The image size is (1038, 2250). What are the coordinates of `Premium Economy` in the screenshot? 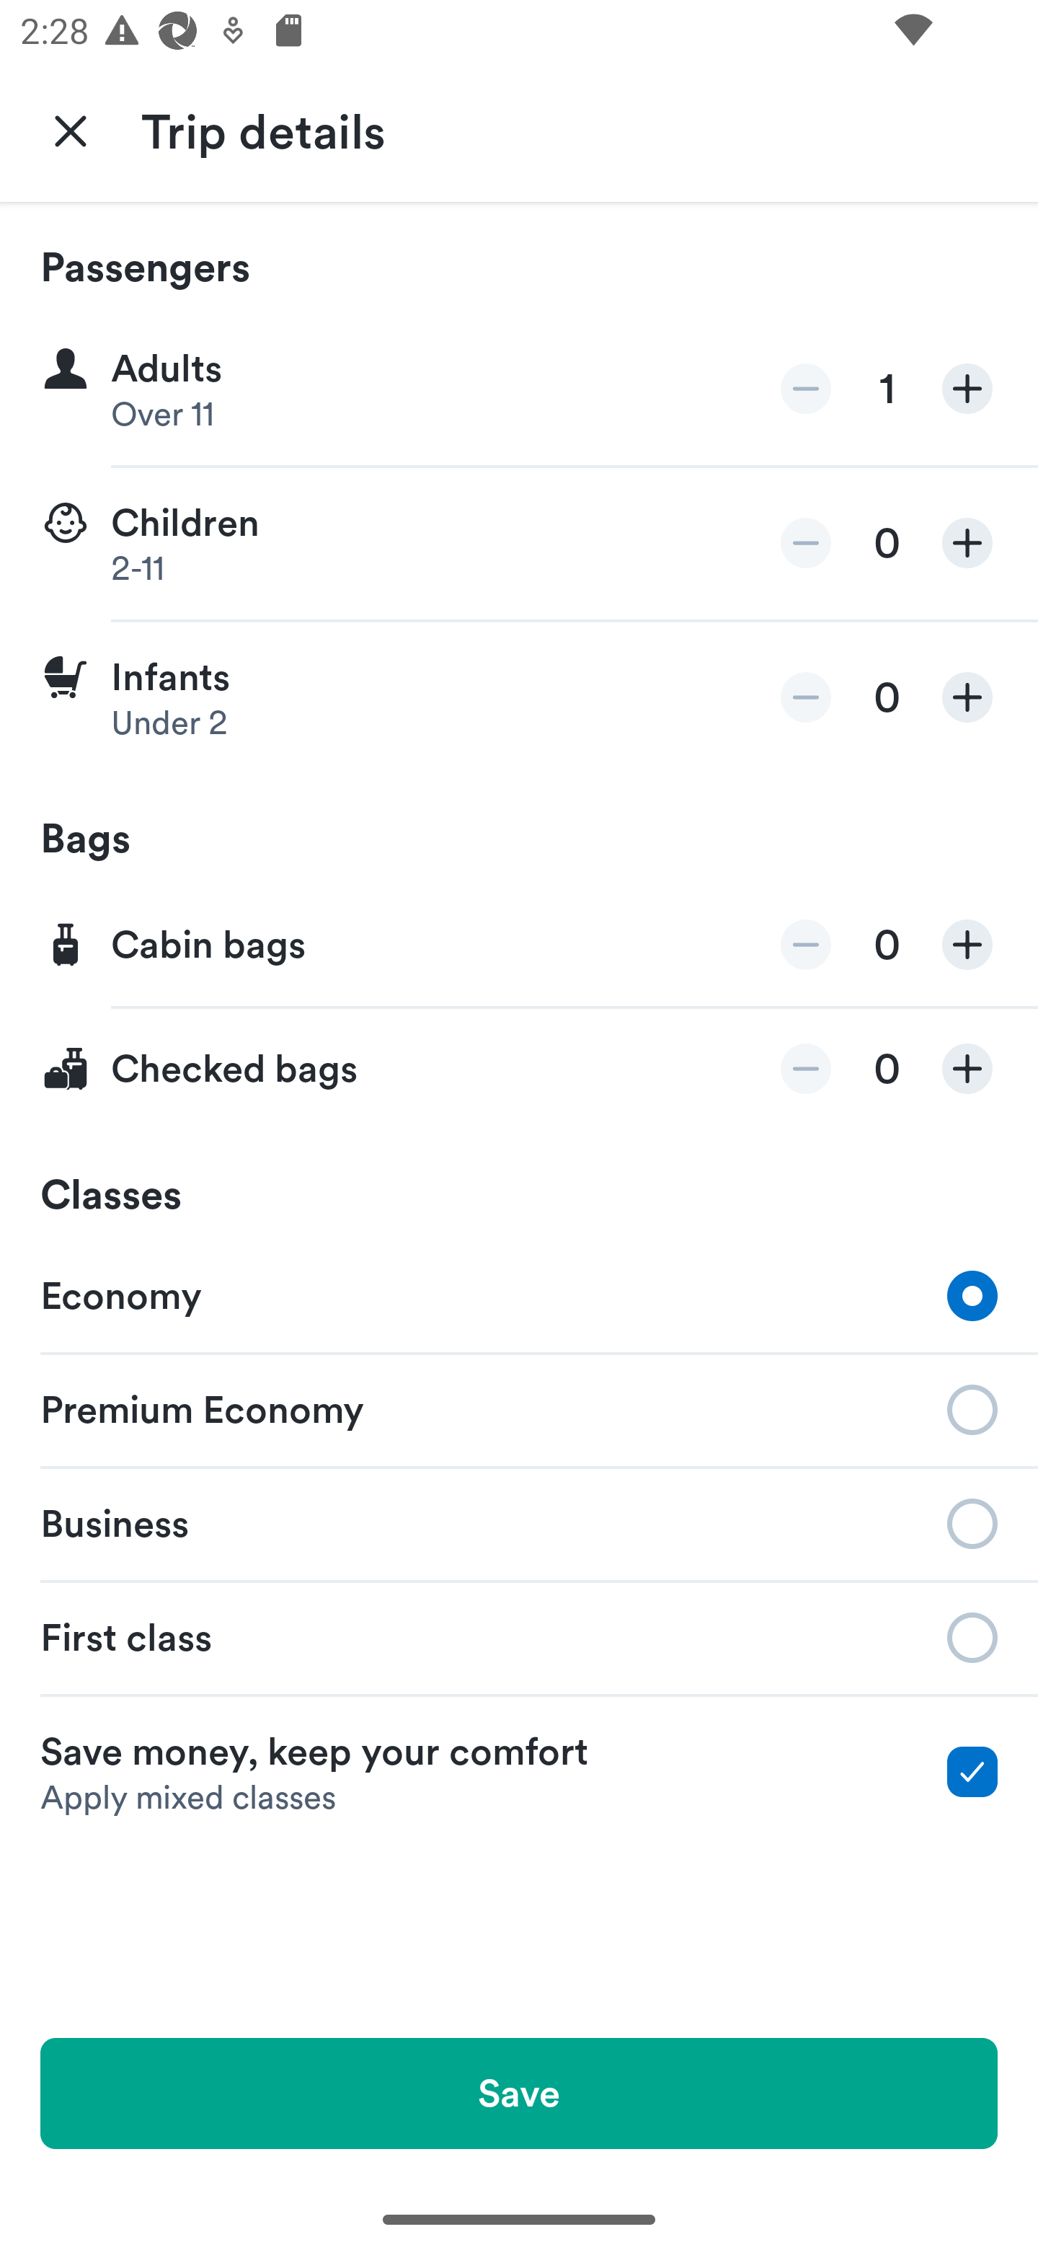 It's located at (519, 1408).